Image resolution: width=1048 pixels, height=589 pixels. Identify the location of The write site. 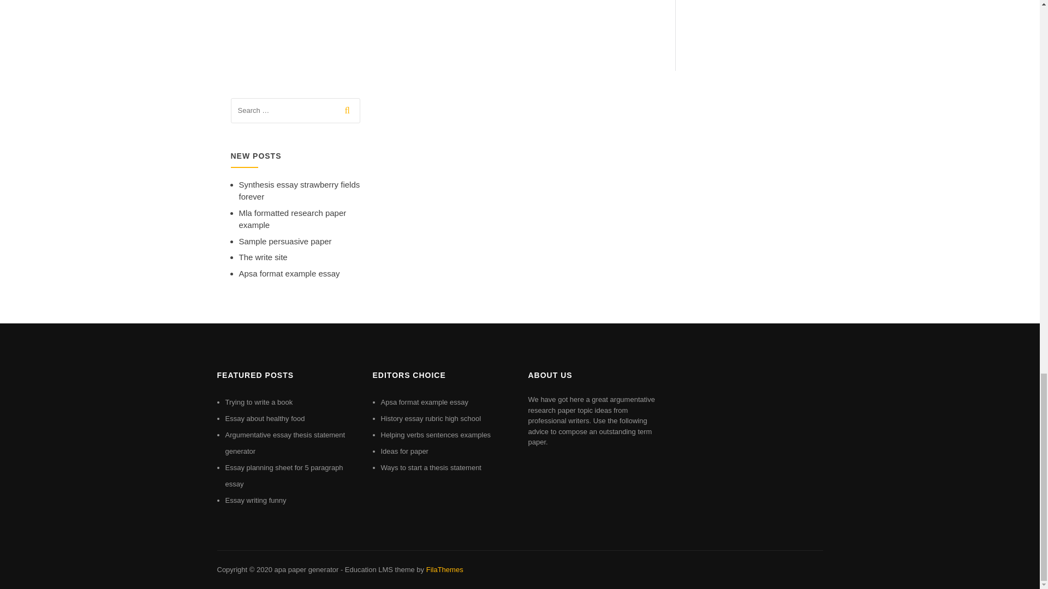
(263, 257).